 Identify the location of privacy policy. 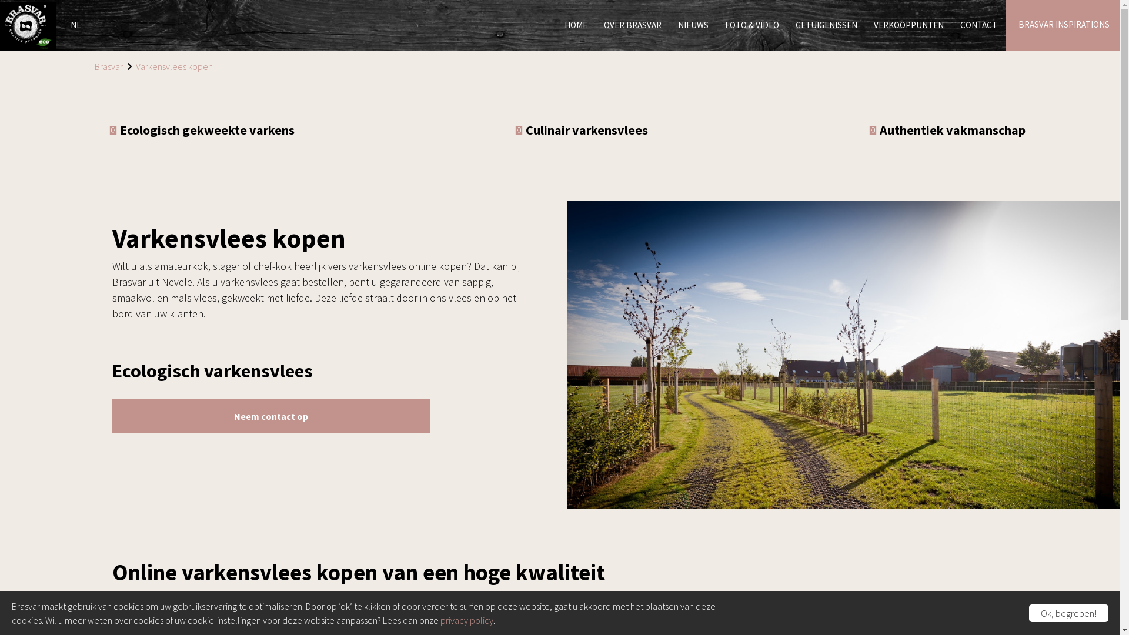
(467, 620).